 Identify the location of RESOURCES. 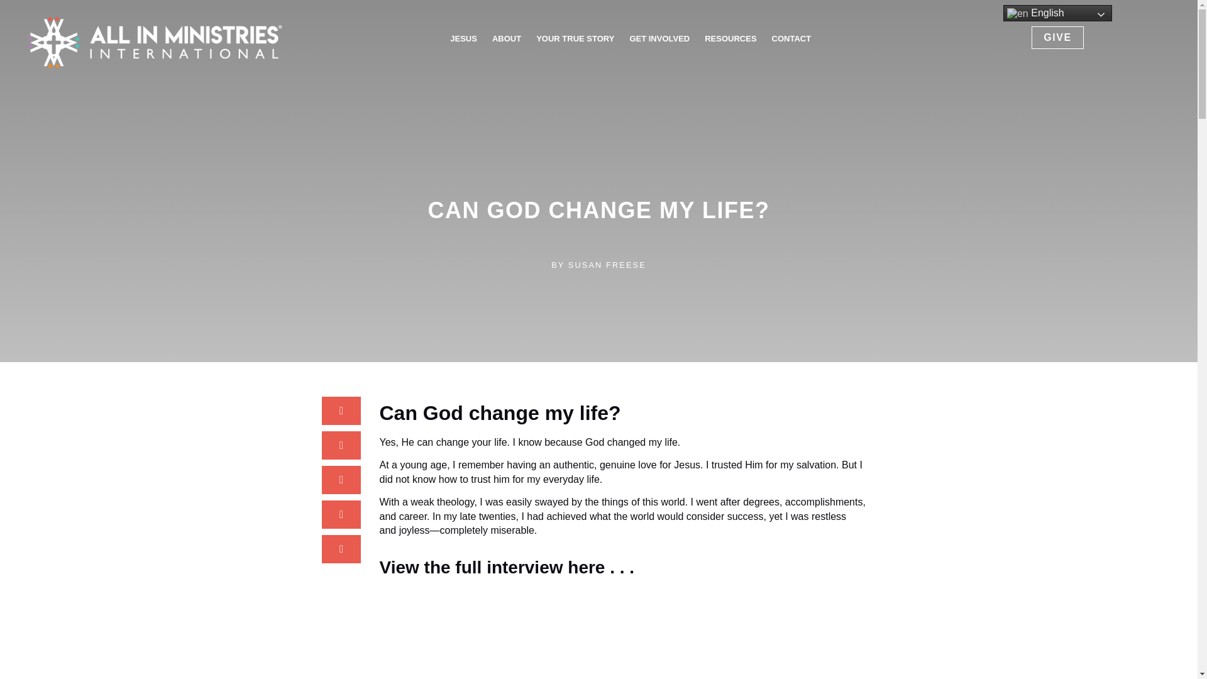
(730, 38).